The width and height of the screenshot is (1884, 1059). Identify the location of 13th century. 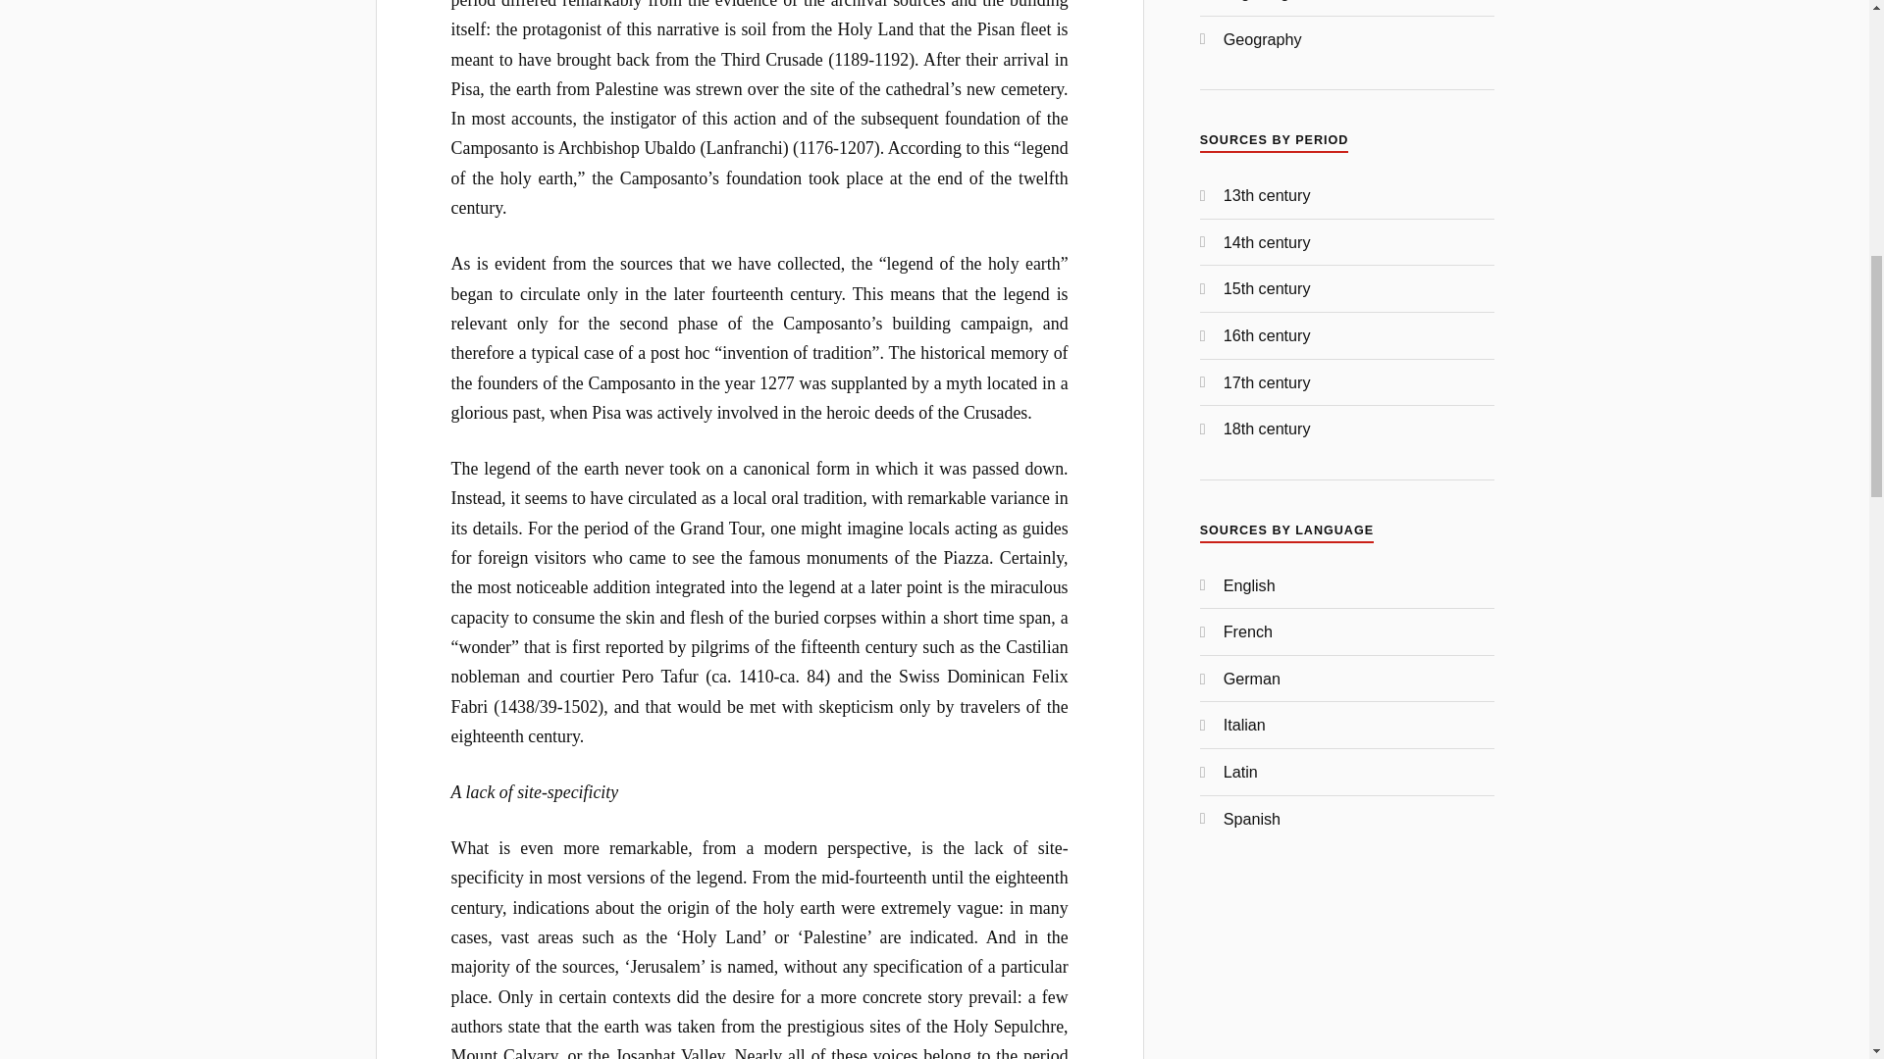
(1267, 195).